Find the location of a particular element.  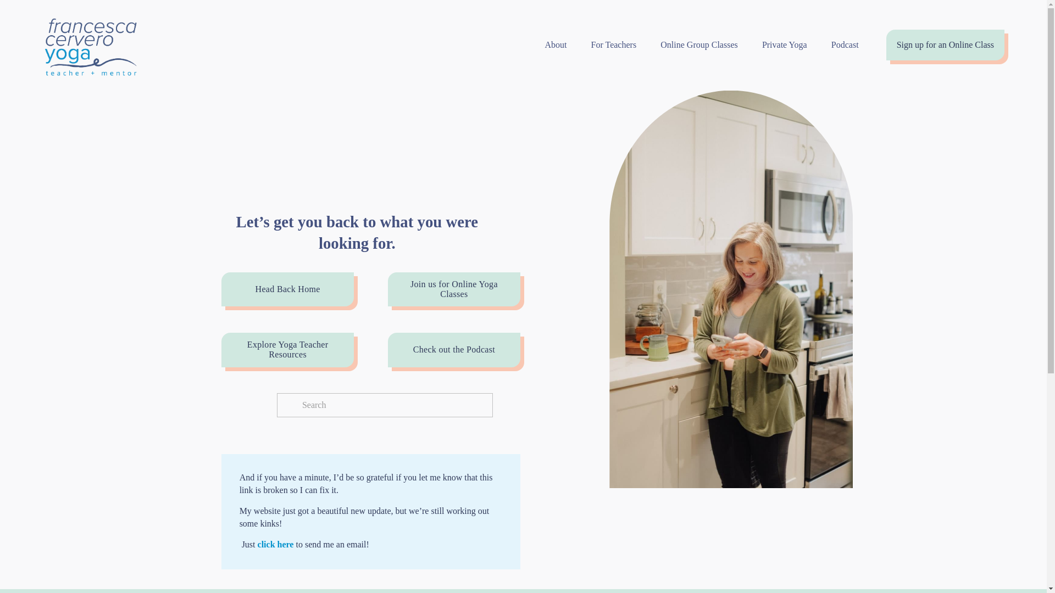

Online Group Classes is located at coordinates (699, 45).